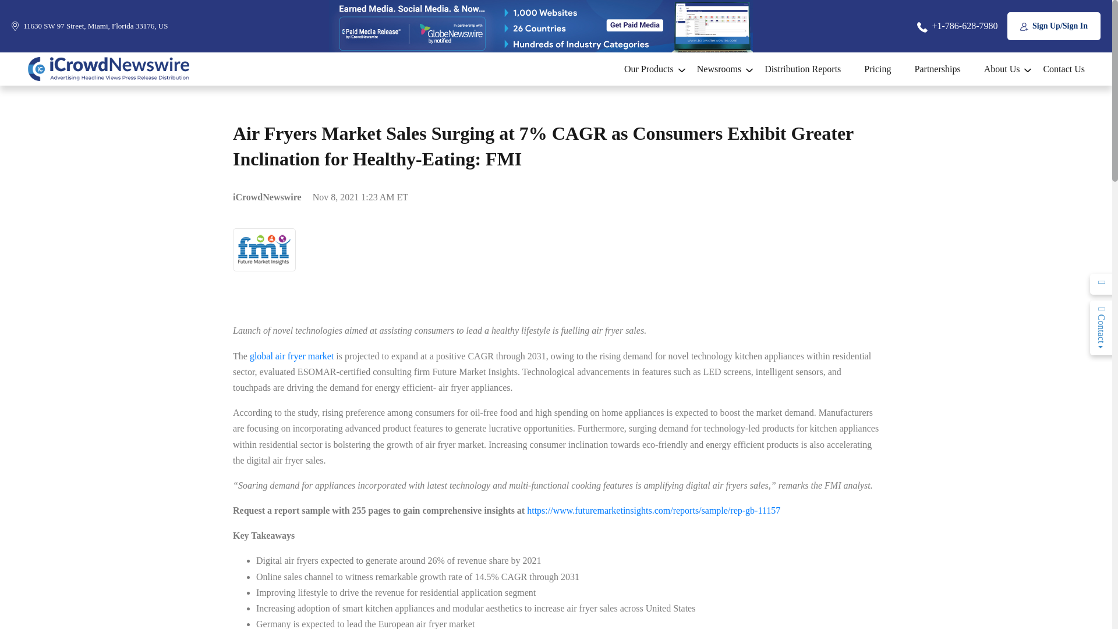 This screenshot has width=1118, height=629. Describe the element at coordinates (719, 69) in the screenshot. I see `Newsrooms` at that location.